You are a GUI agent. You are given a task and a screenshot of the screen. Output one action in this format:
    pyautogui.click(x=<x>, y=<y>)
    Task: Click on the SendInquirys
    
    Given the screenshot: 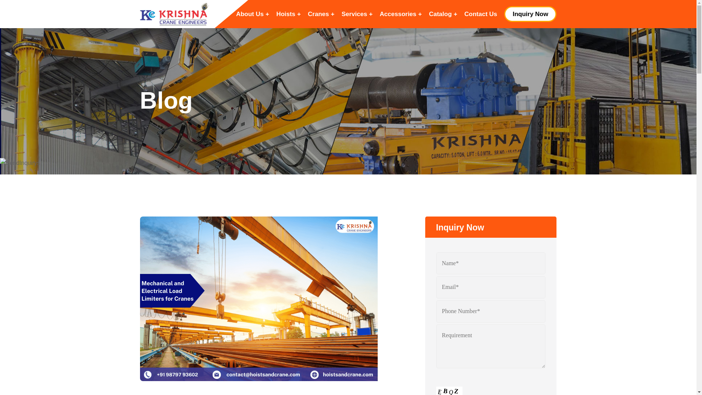 What is the action you would take?
    pyautogui.click(x=20, y=163)
    